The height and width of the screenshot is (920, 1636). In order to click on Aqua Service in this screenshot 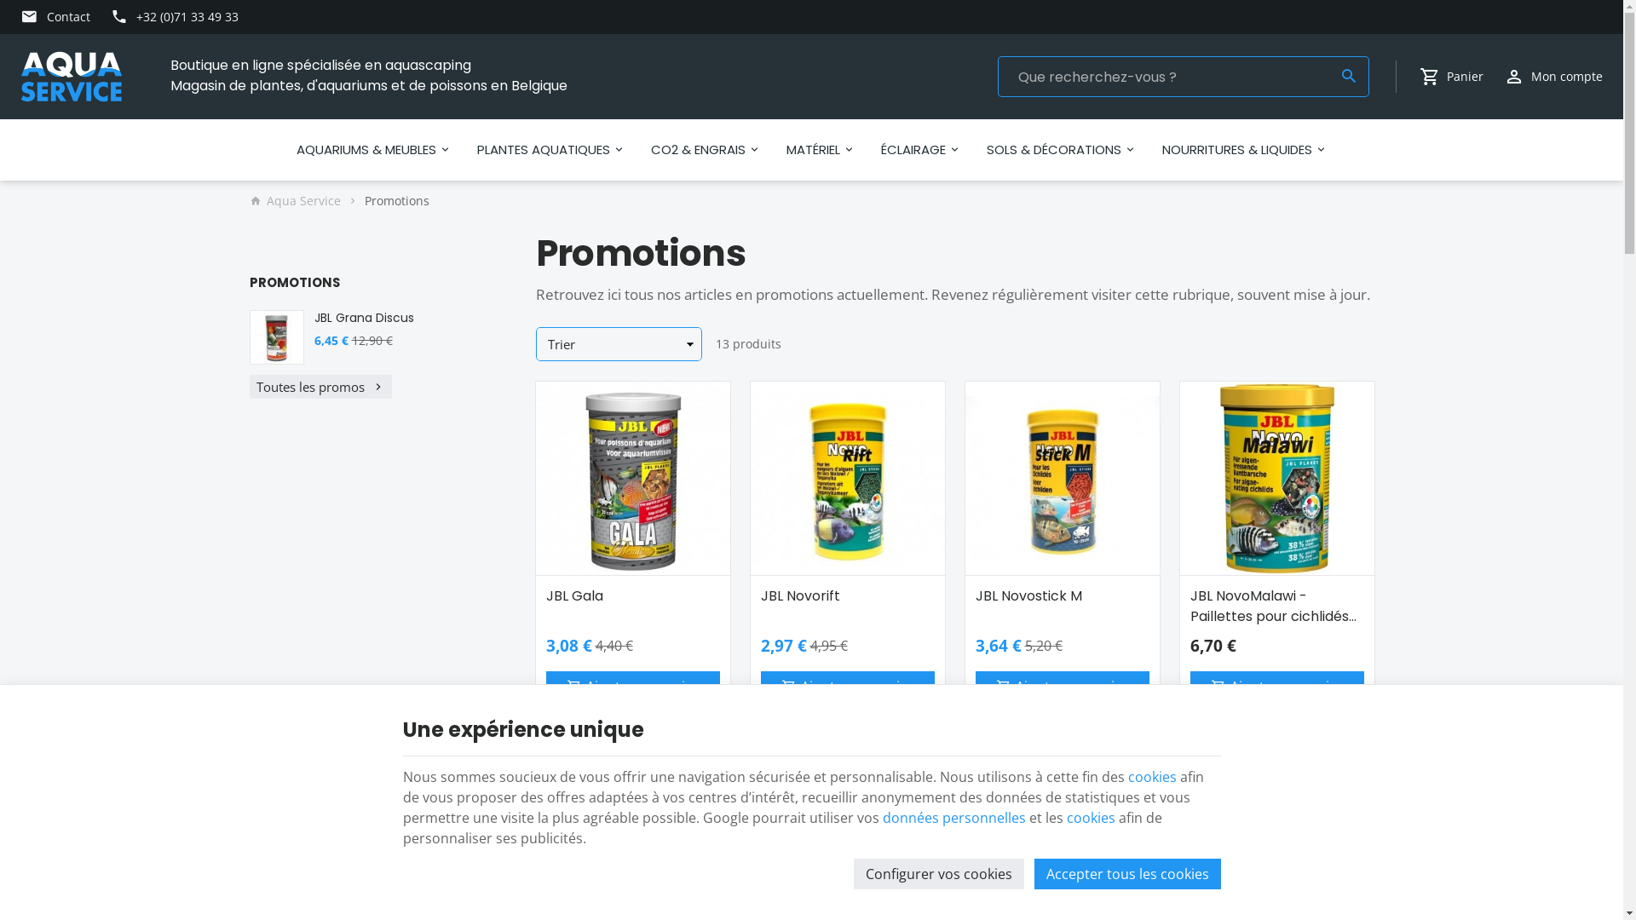, I will do `click(72, 77)`.